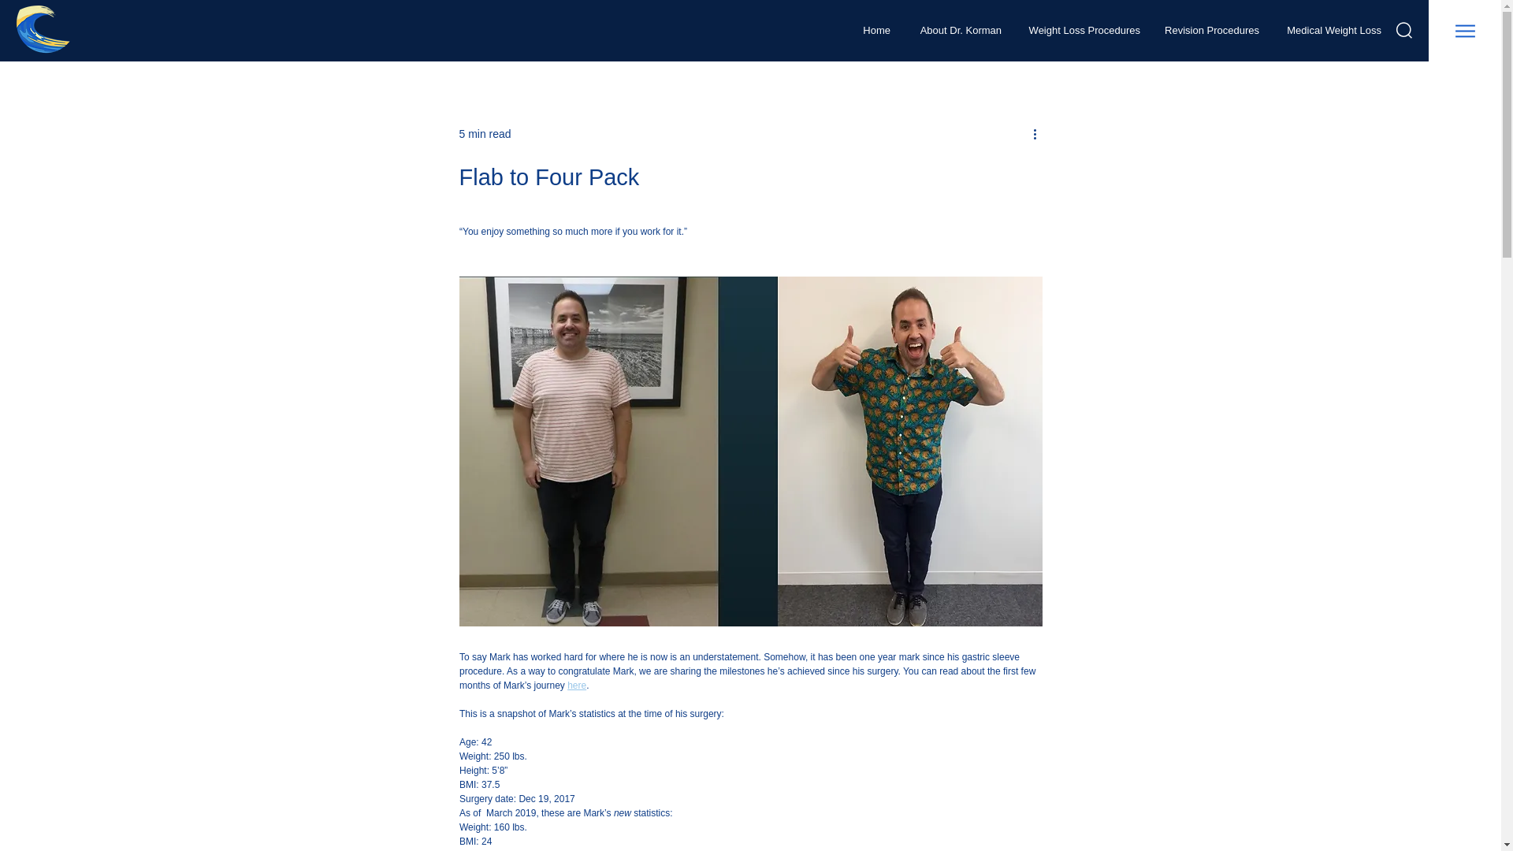 This screenshot has height=851, width=1513. I want to click on Medical Weight Loss, so click(1332, 30).